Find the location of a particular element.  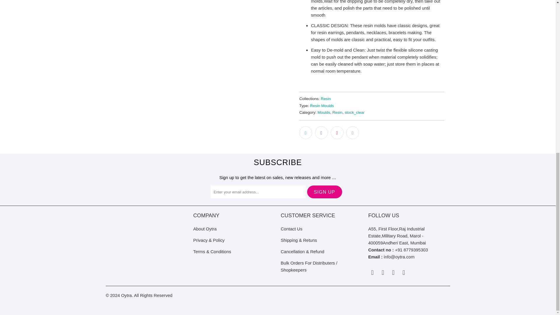

Share this on Twitter is located at coordinates (305, 133).